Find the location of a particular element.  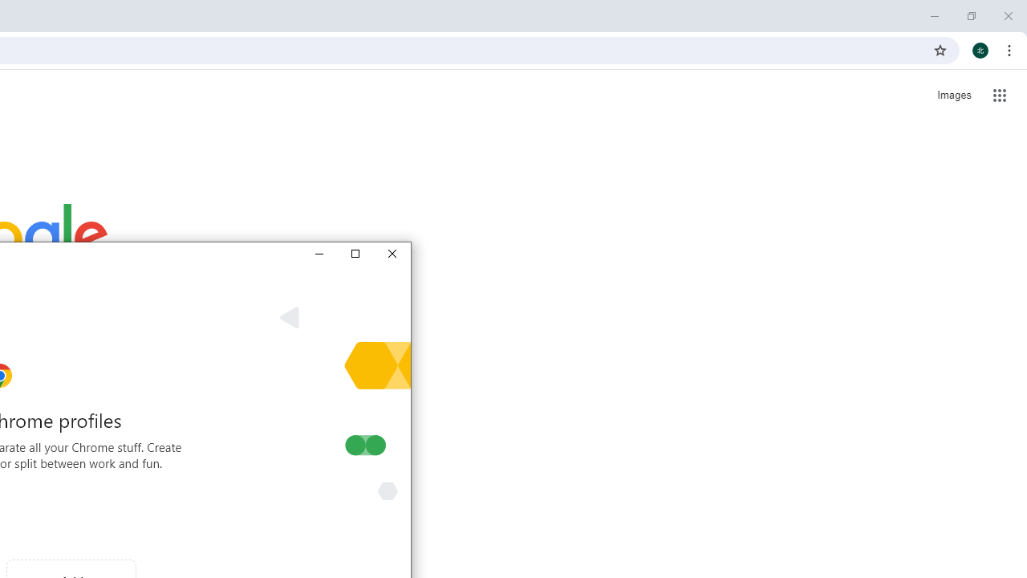

Maximize is located at coordinates (355, 254).